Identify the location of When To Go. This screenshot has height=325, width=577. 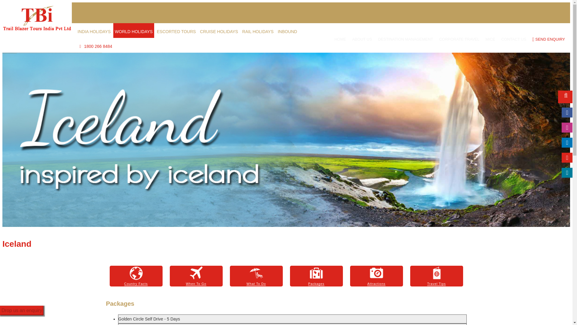
(196, 276).